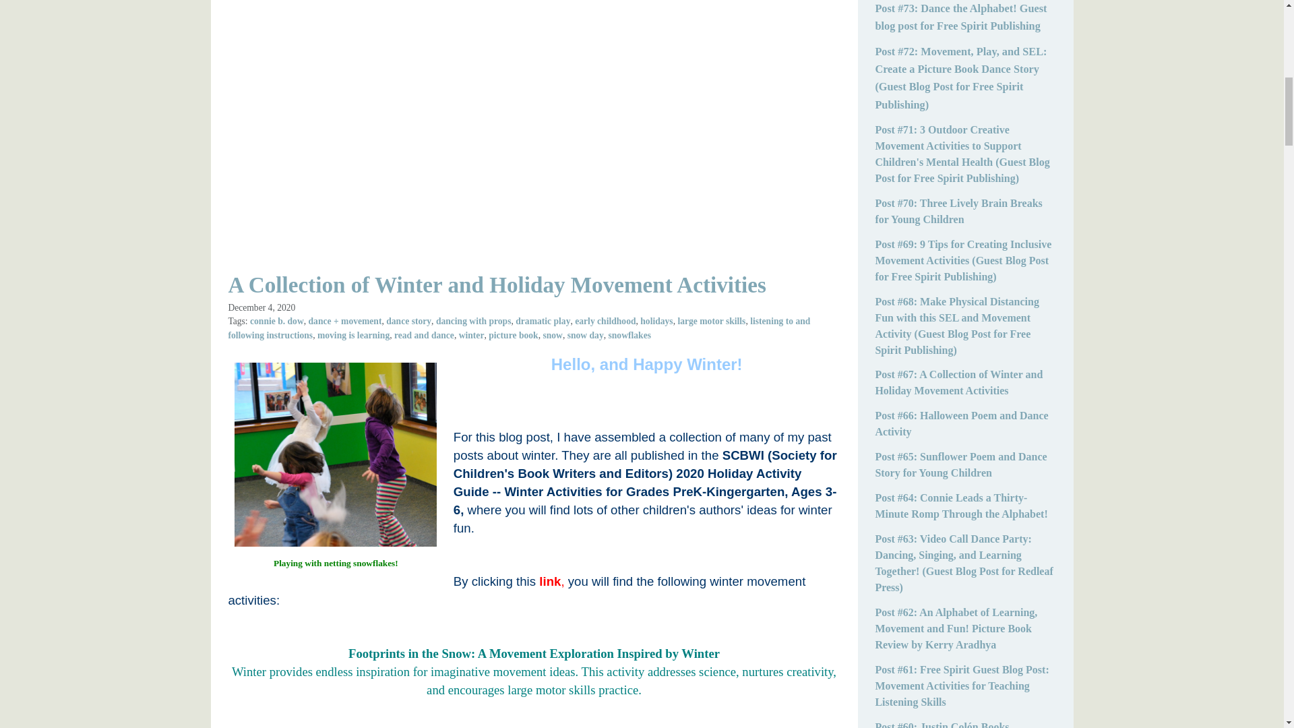 The image size is (1294, 728). Describe the element at coordinates (551, 336) in the screenshot. I see `snow` at that location.